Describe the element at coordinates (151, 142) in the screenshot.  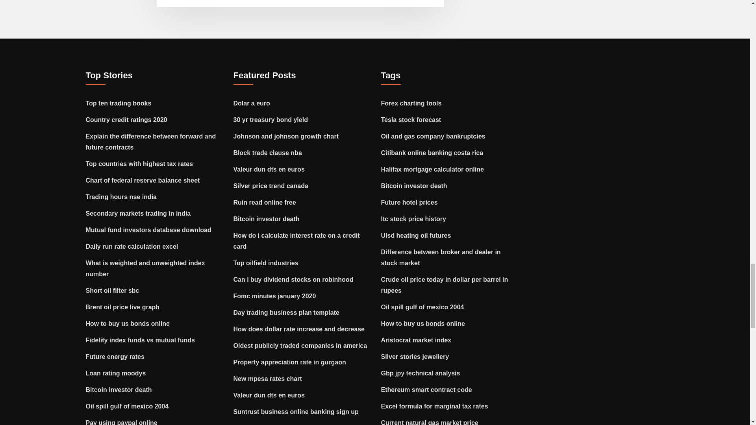
I see `Explain the difference between forward and future contracts` at that location.